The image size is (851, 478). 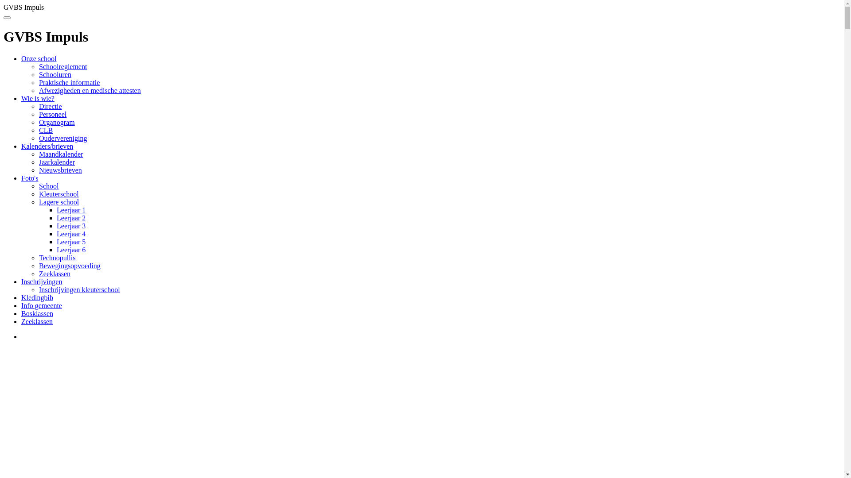 I want to click on Personeel, so click(x=53, y=114).